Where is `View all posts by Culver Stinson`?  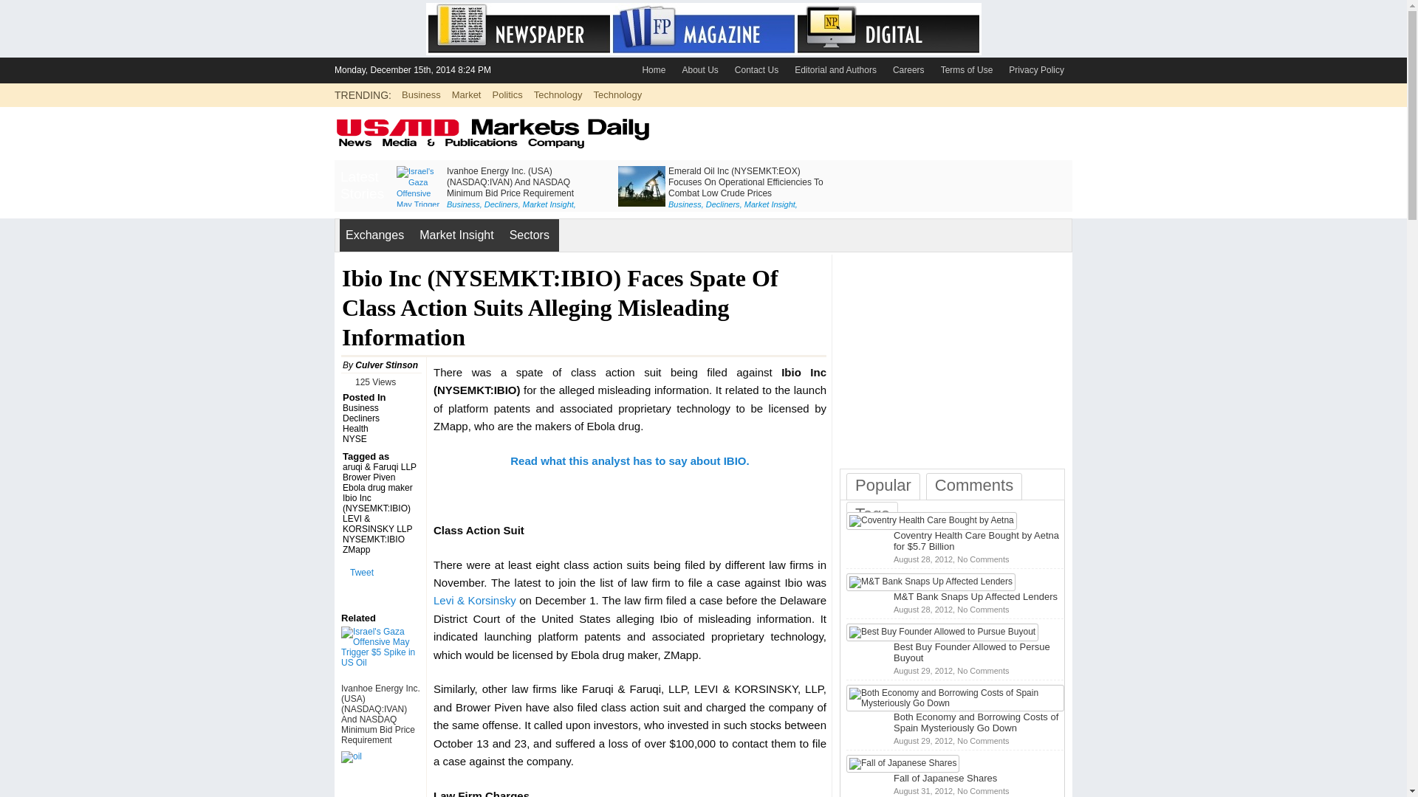 View all posts by Culver Stinson is located at coordinates (387, 365).